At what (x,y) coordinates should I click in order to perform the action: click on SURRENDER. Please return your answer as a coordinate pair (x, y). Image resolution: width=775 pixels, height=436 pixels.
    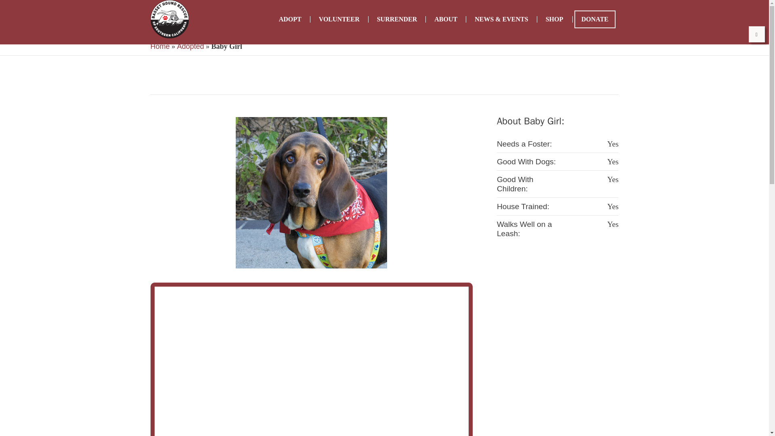
    Looking at the image, I should click on (397, 19).